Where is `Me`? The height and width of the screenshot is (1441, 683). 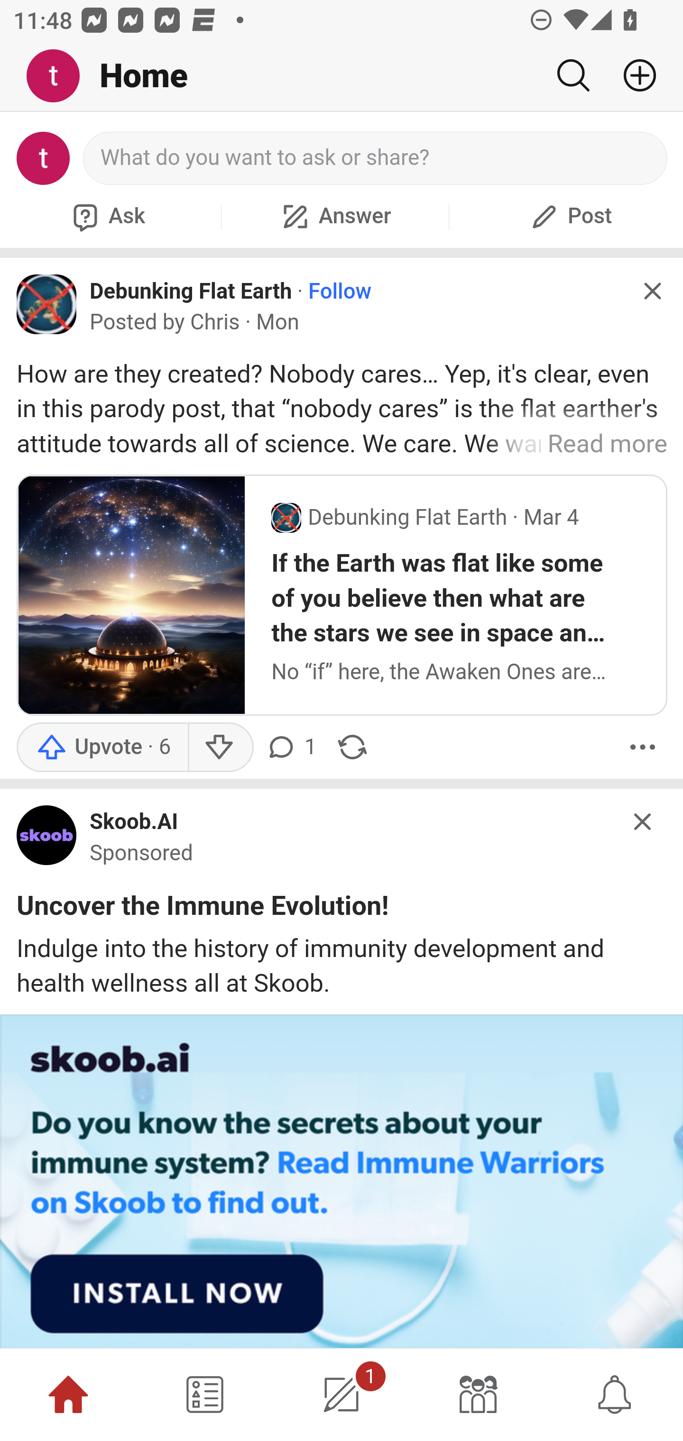
Me is located at coordinates (60, 76).